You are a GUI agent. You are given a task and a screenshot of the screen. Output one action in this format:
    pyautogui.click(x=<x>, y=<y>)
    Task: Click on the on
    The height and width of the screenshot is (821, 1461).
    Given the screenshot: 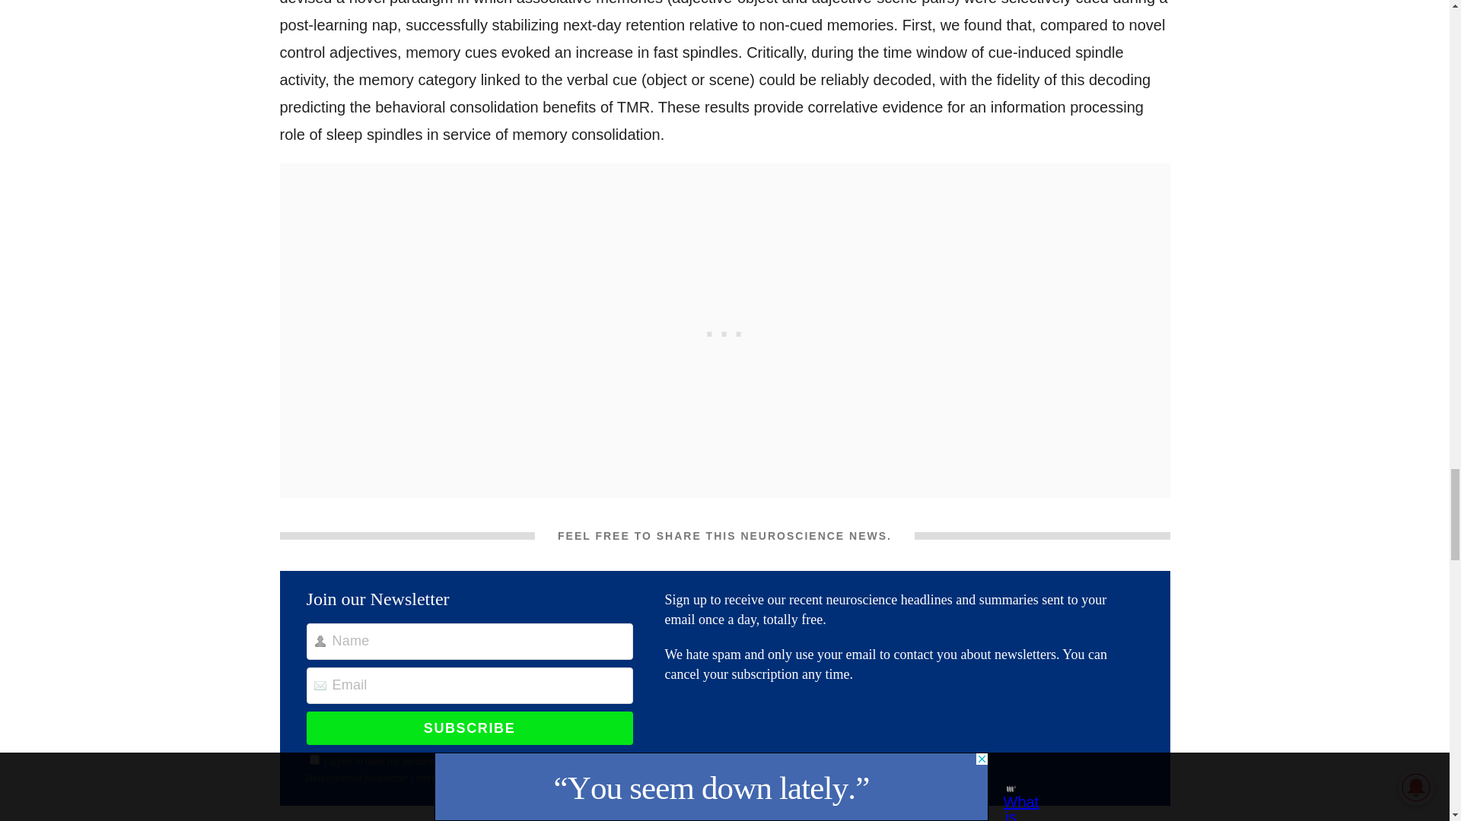 What is the action you would take?
    pyautogui.click(x=315, y=759)
    